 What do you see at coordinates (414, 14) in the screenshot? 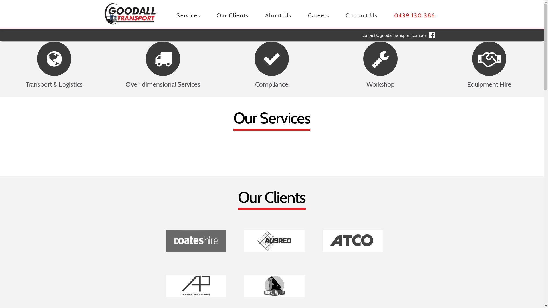
I see `0439 130 386` at bounding box center [414, 14].